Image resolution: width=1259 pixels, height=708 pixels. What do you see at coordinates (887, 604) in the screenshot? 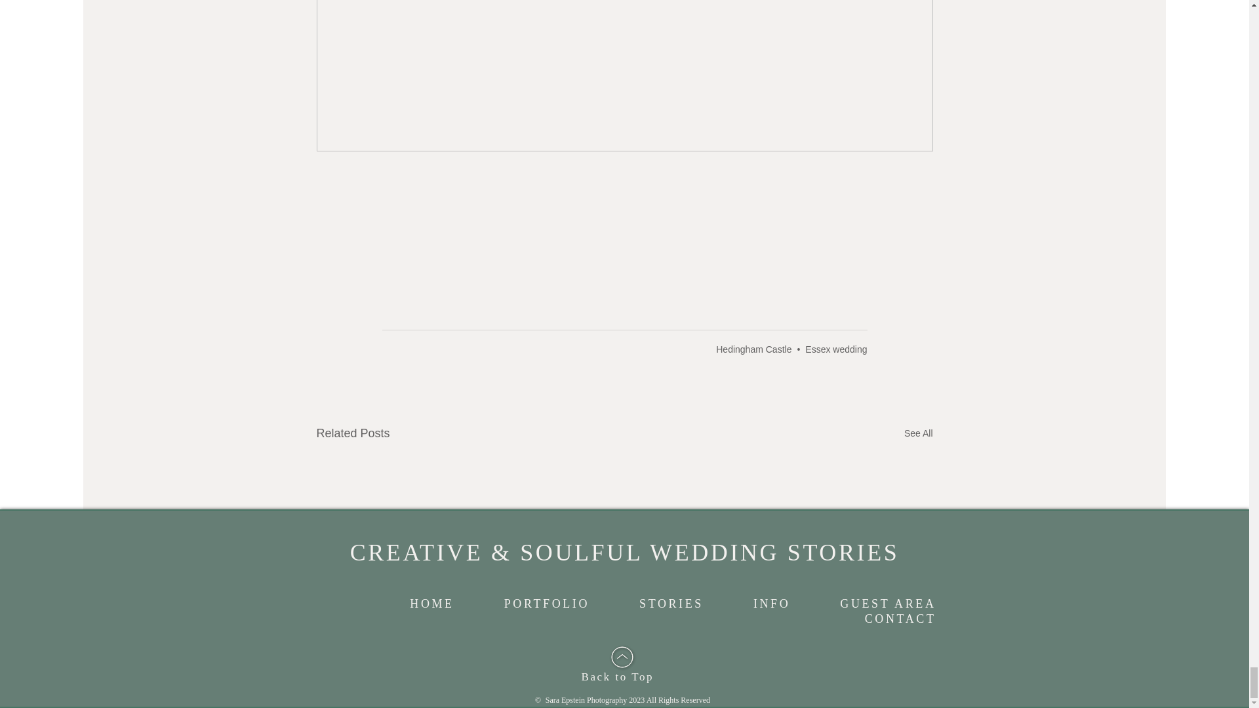
I see `GUEST AREA` at bounding box center [887, 604].